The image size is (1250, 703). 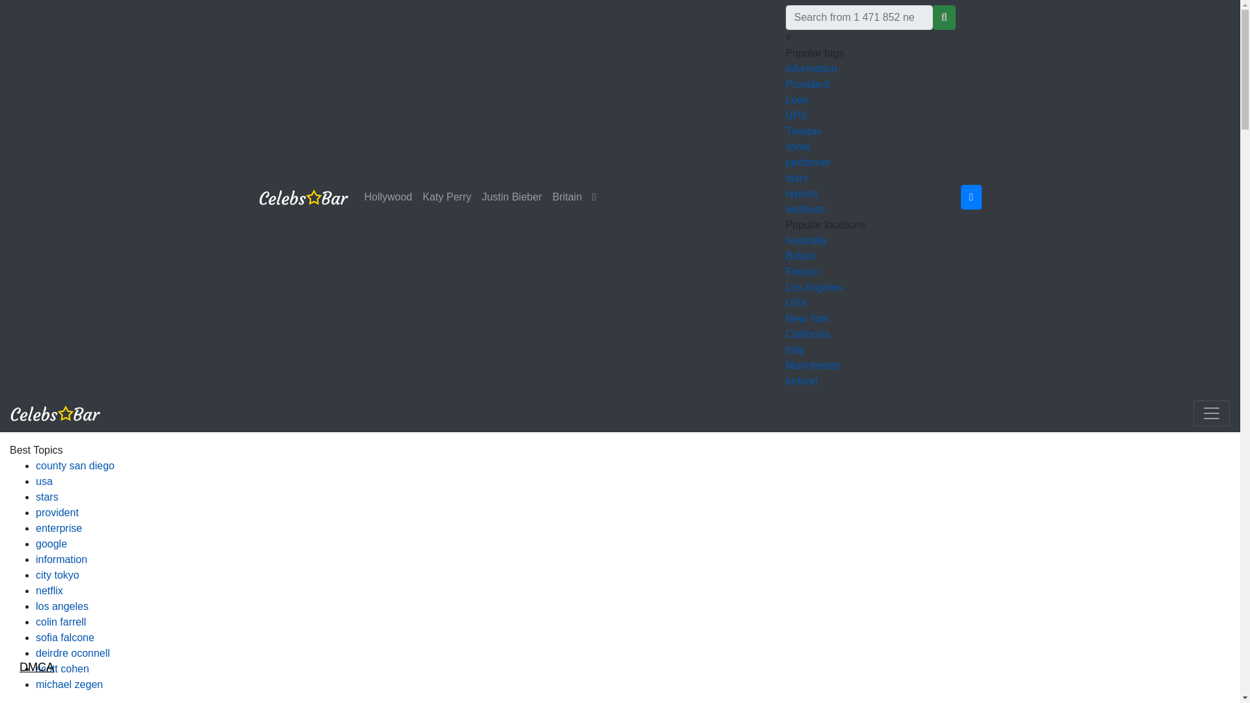 I want to click on UPS, so click(x=797, y=115).